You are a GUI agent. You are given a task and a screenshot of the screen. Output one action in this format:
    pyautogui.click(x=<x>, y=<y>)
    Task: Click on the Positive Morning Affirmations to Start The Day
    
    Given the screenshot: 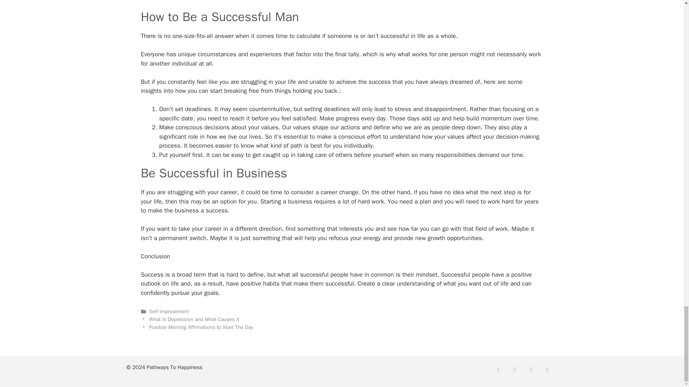 What is the action you would take?
    pyautogui.click(x=201, y=327)
    